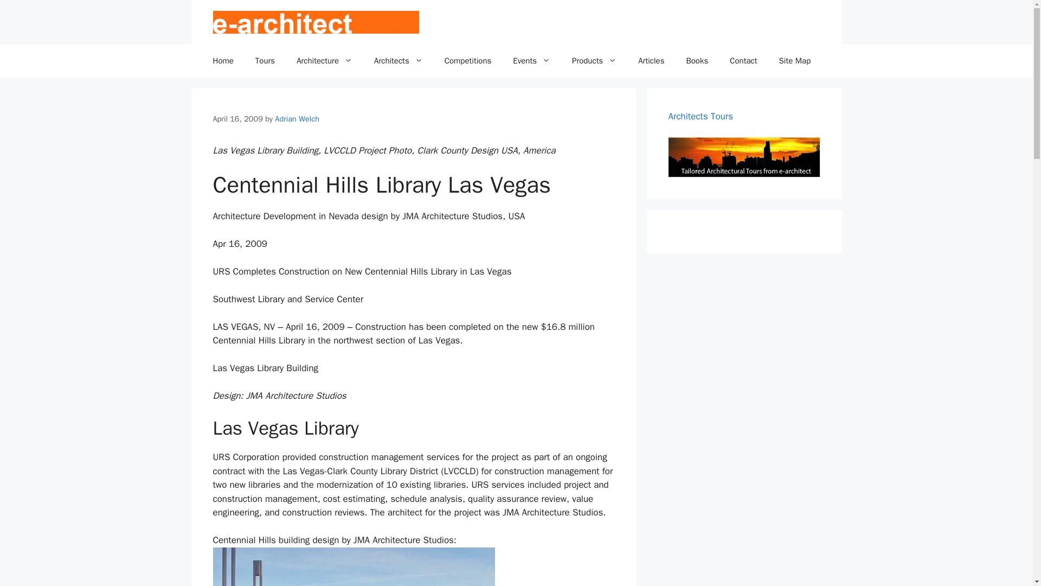  What do you see at coordinates (743, 61) in the screenshot?
I see `Contact` at bounding box center [743, 61].